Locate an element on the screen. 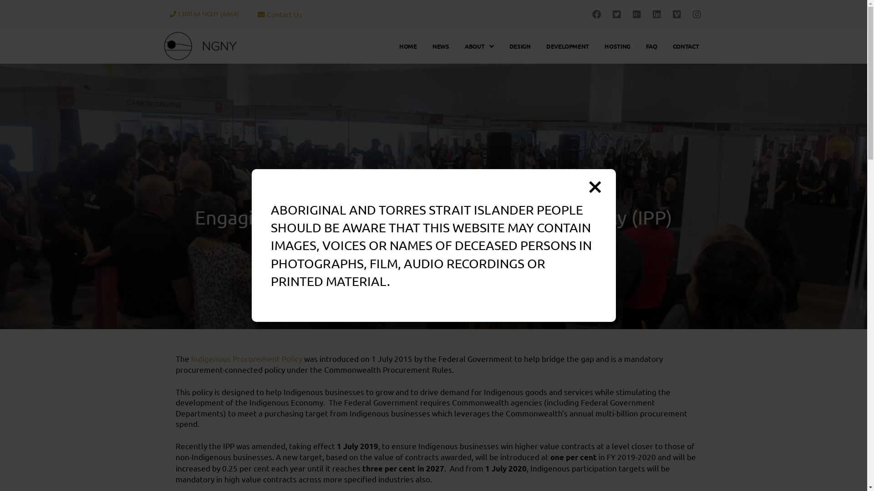  CONTACT is located at coordinates (686, 46).